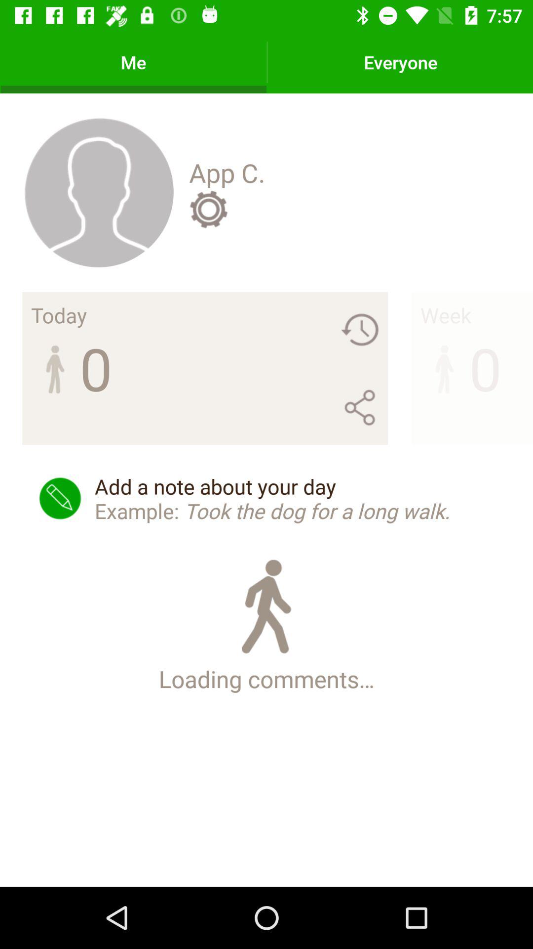  What do you see at coordinates (208, 209) in the screenshot?
I see `turn on icon above the add a note` at bounding box center [208, 209].